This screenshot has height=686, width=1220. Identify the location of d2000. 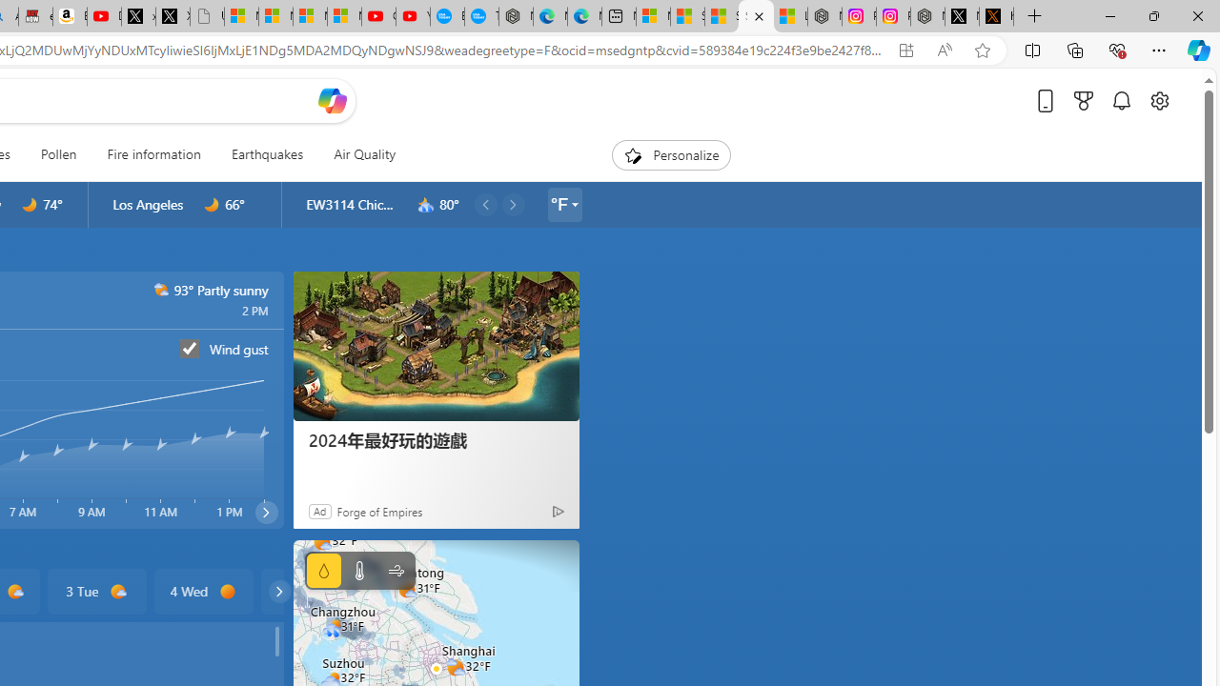
(162, 290).